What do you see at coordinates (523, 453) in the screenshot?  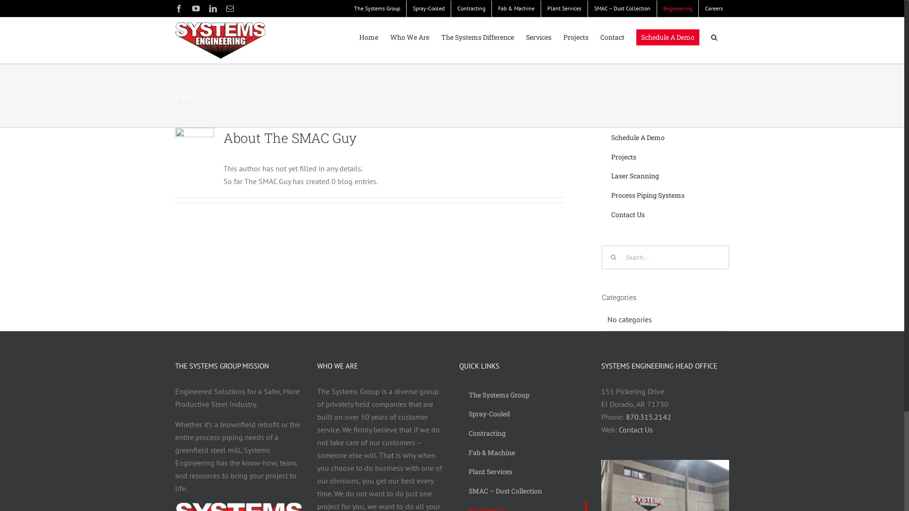 I see `Fab & Machine` at bounding box center [523, 453].